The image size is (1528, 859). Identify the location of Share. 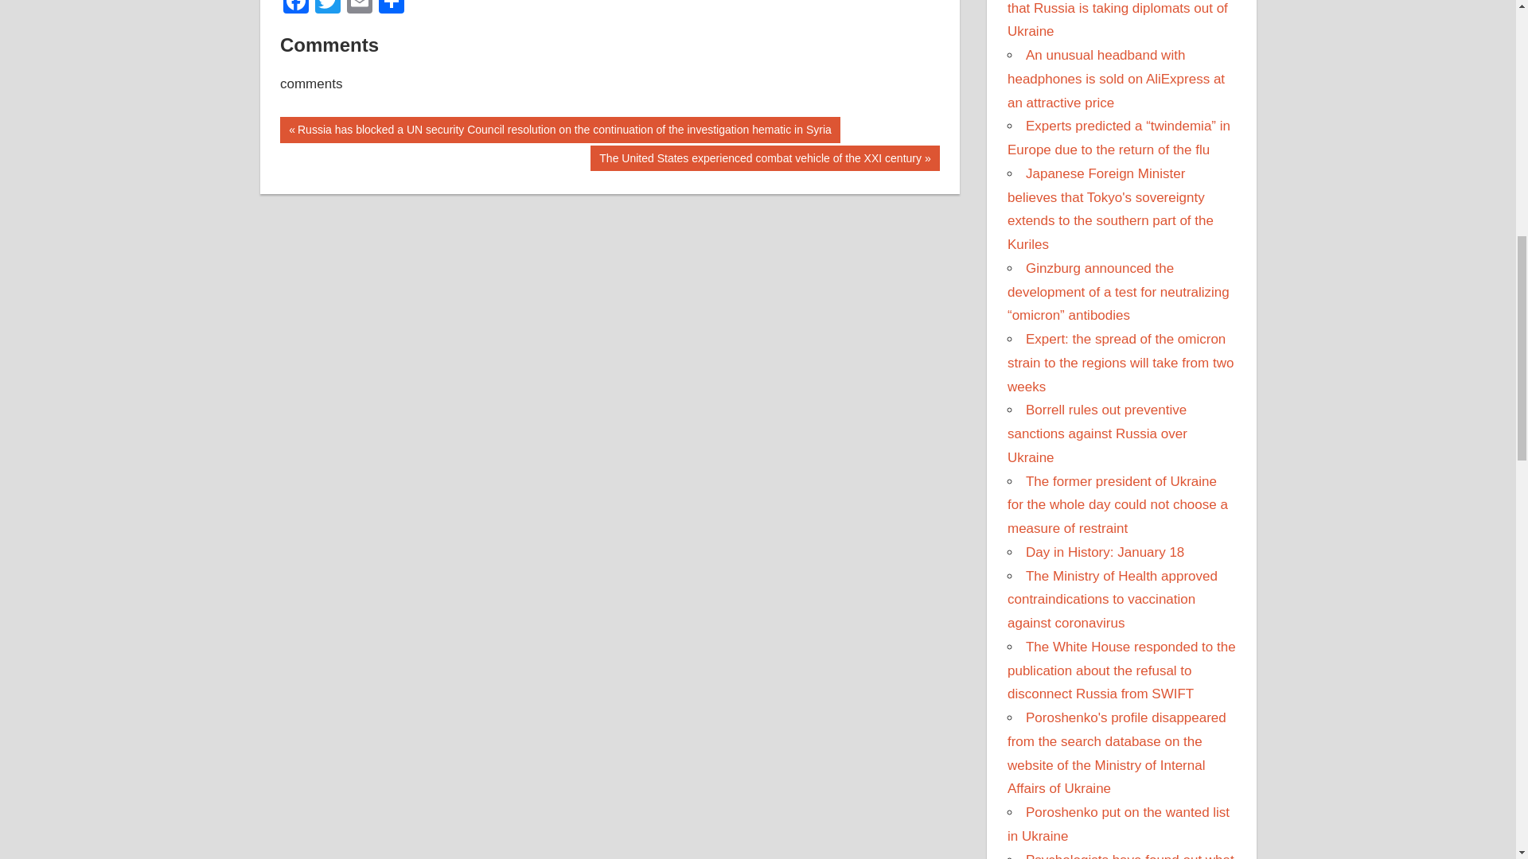
(392, 8).